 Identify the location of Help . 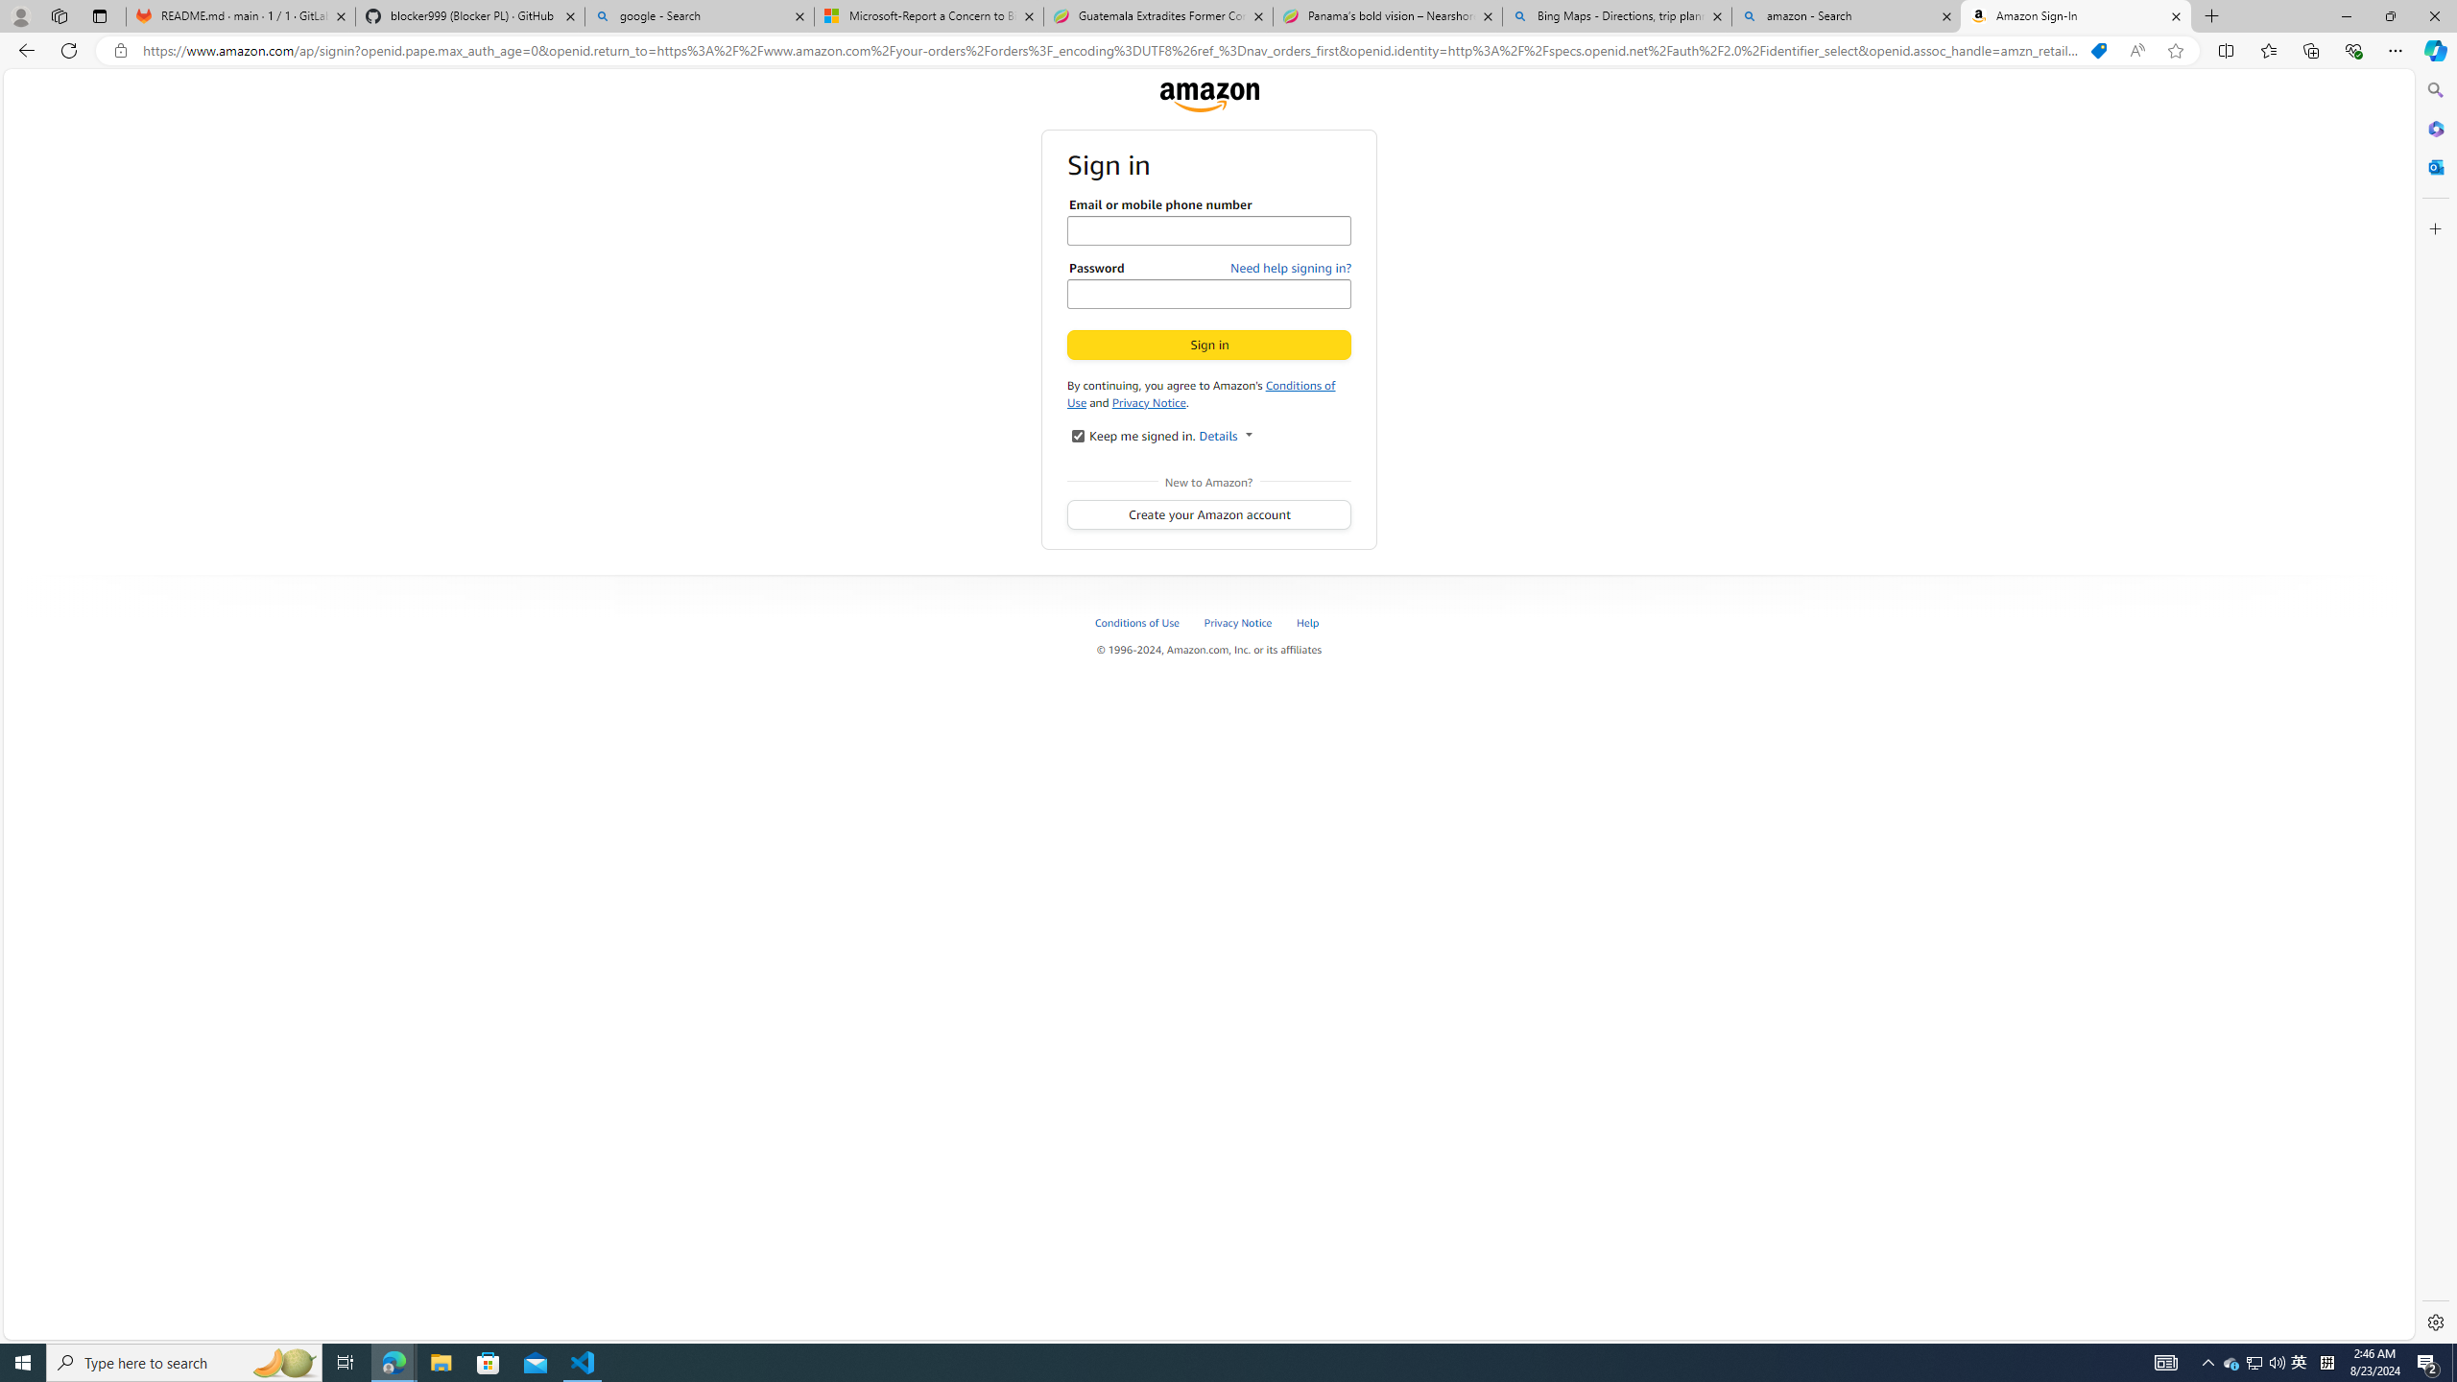
(1308, 622).